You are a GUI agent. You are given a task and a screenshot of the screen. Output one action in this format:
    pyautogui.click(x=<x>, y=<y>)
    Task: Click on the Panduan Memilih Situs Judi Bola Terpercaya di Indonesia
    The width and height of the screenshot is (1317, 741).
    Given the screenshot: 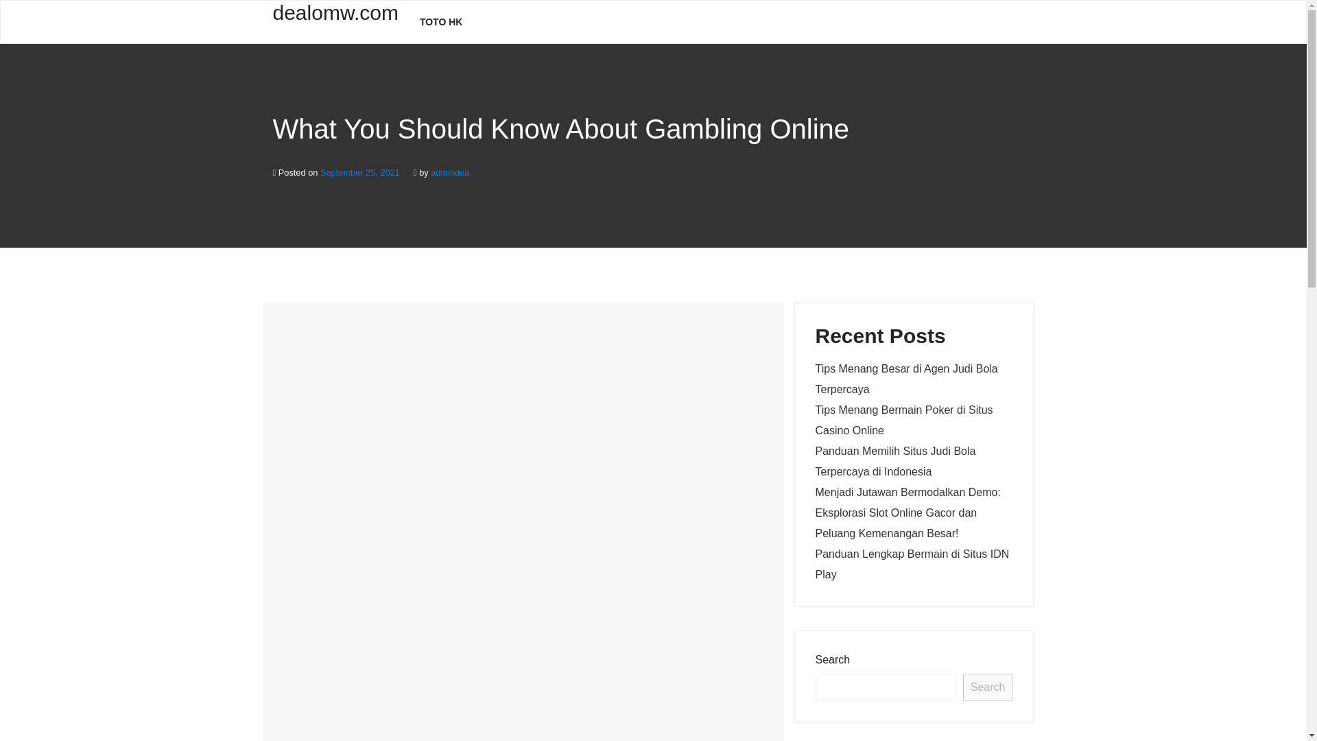 What is the action you would take?
    pyautogui.click(x=895, y=461)
    